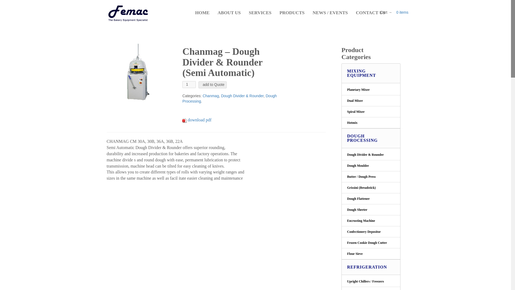 Image resolution: width=515 pixels, height=290 pixels. I want to click on 1, so click(189, 85).